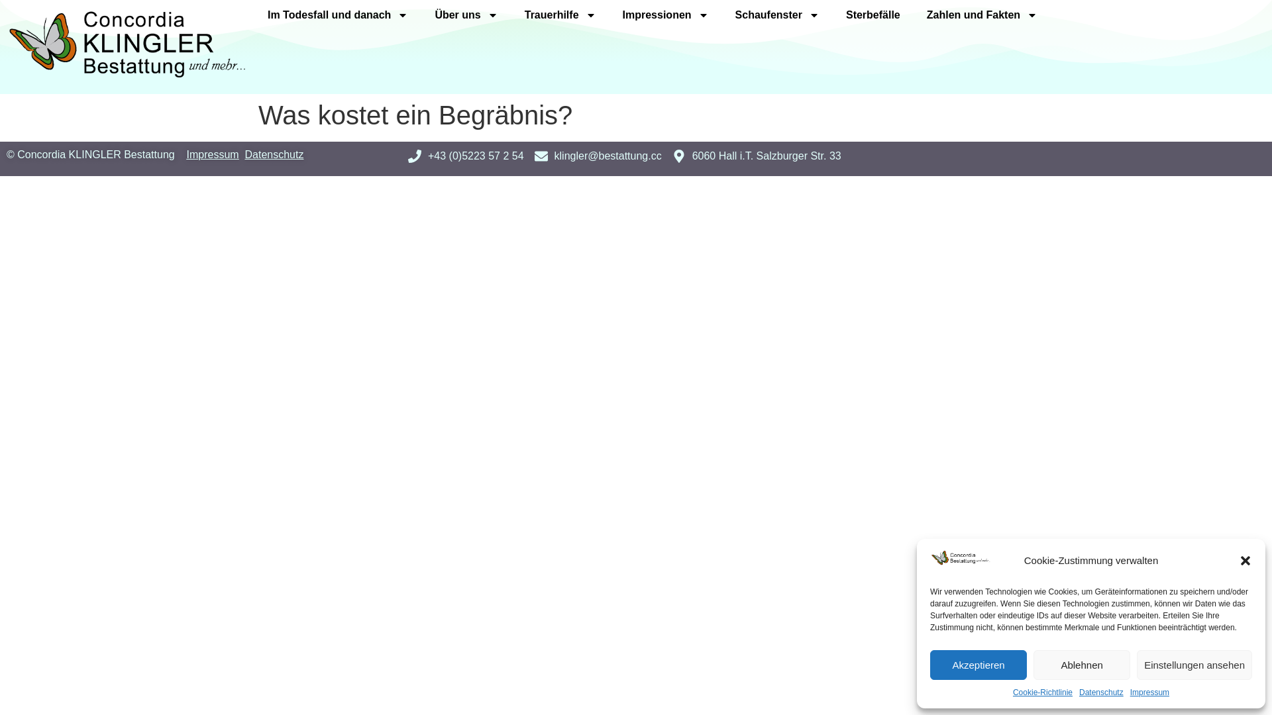  What do you see at coordinates (982, 15) in the screenshot?
I see `Zahlen und Fakten` at bounding box center [982, 15].